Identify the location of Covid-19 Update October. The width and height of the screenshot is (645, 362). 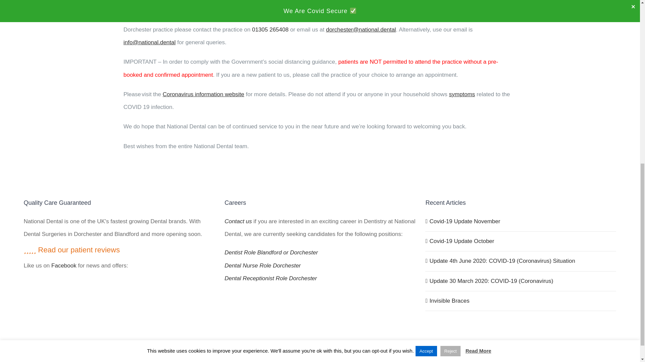
(521, 241).